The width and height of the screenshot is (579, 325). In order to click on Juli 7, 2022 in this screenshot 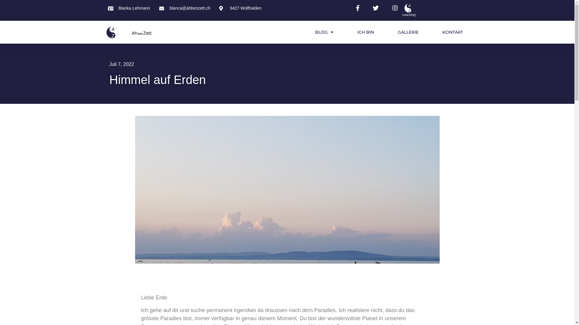, I will do `click(122, 64)`.